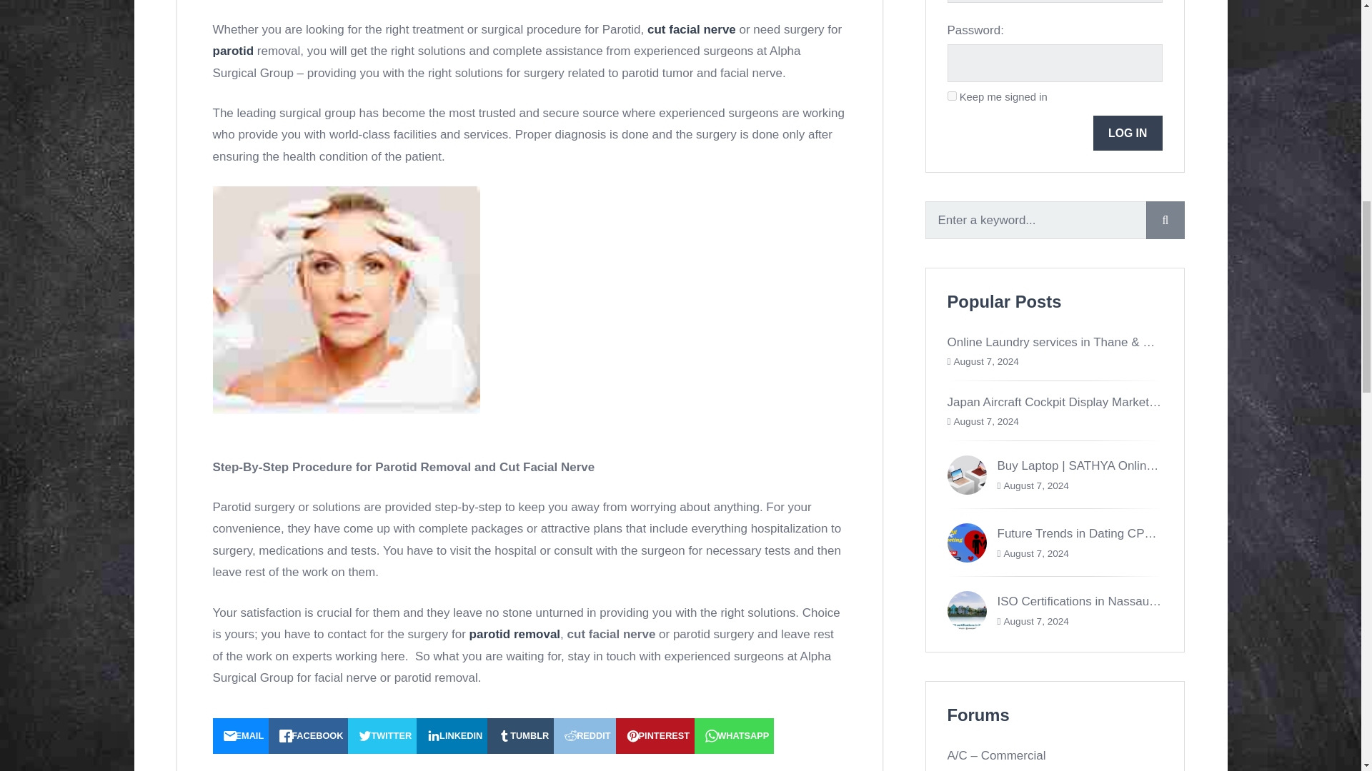  What do you see at coordinates (452, 735) in the screenshot?
I see `LINKEDIN` at bounding box center [452, 735].